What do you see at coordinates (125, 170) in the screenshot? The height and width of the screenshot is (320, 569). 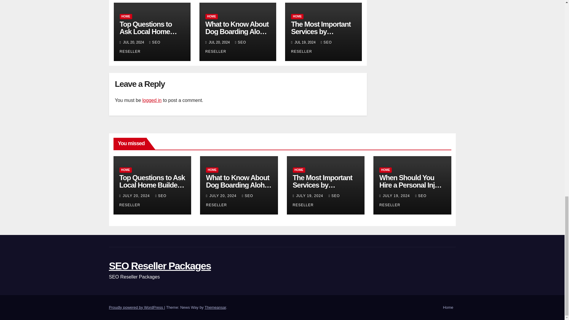 I see `HOME` at bounding box center [125, 170].